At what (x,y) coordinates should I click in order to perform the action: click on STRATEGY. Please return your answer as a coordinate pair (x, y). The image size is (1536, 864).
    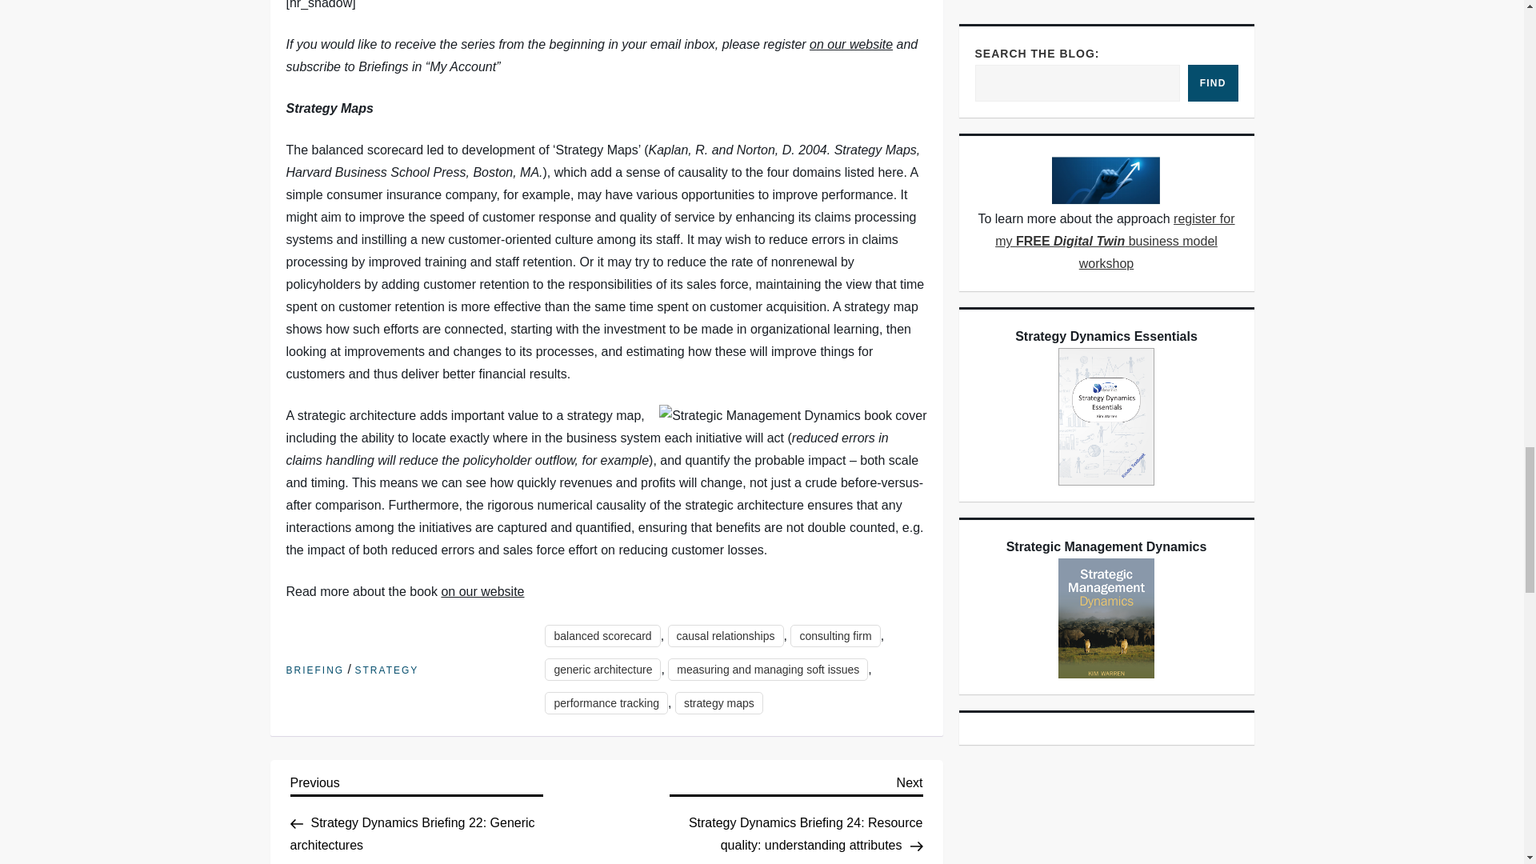
    Looking at the image, I should click on (387, 670).